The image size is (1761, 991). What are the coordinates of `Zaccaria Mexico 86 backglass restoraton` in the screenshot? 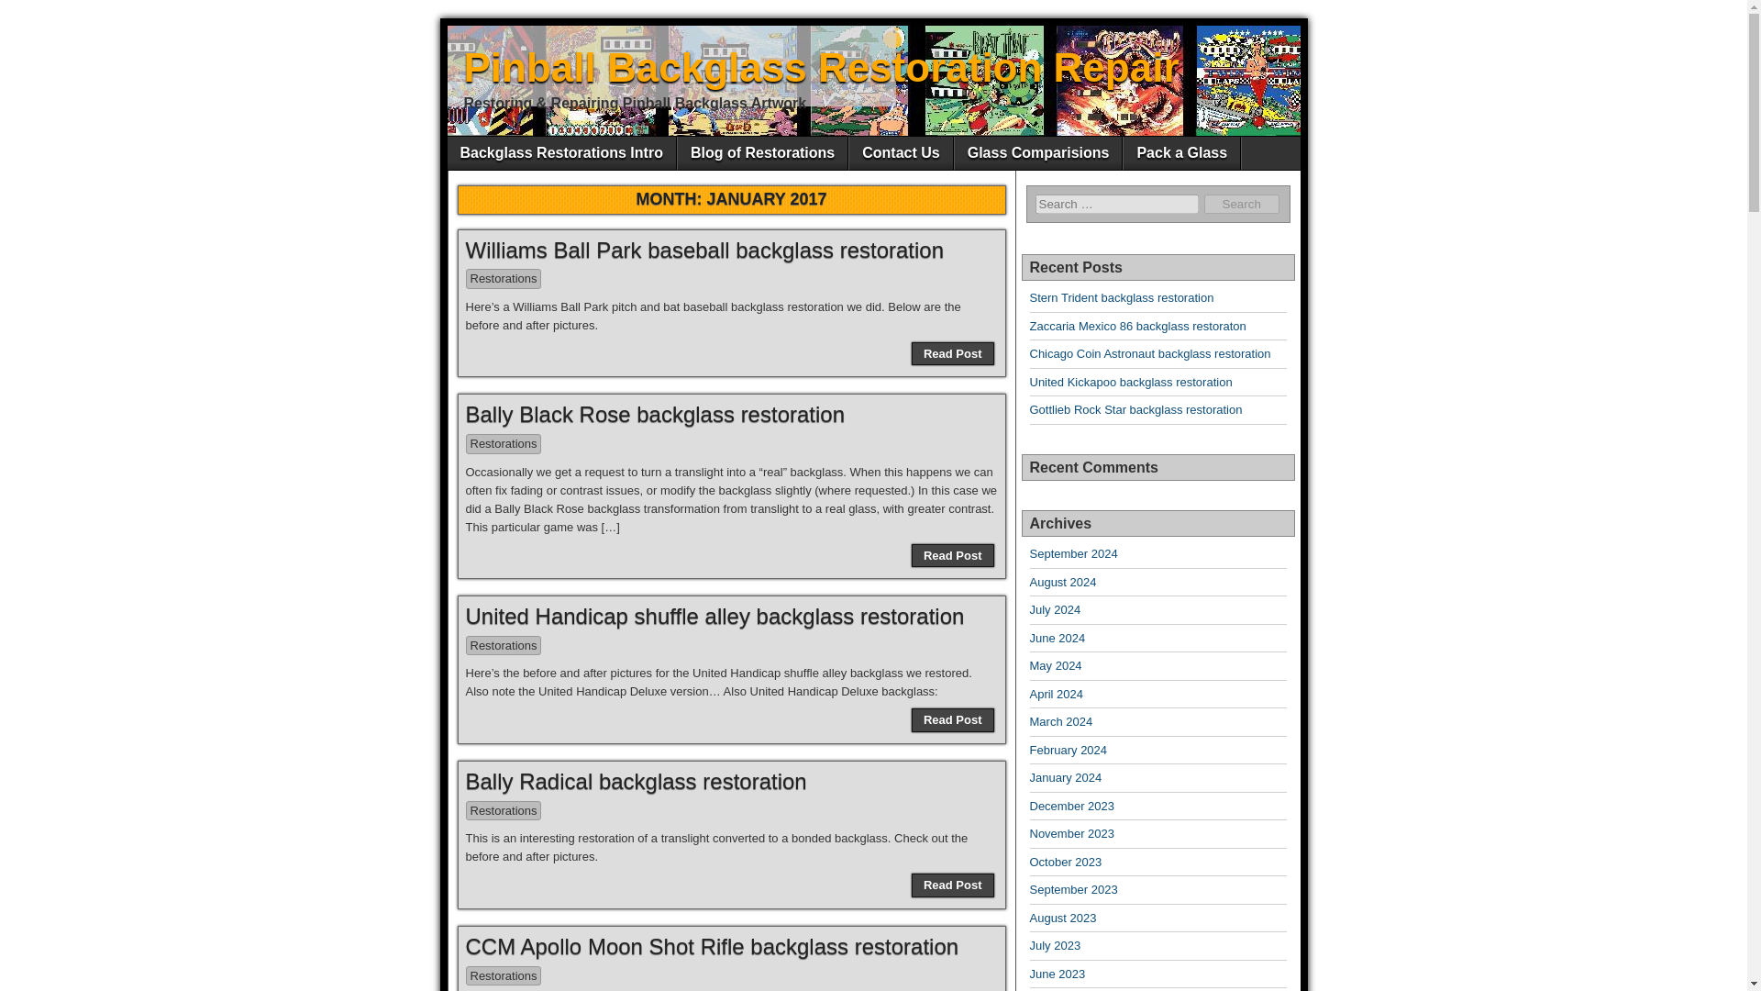 It's located at (1136, 325).